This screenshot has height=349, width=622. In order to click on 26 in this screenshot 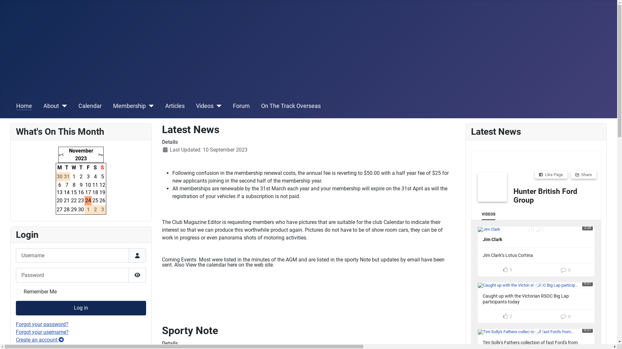, I will do `click(102, 200)`.